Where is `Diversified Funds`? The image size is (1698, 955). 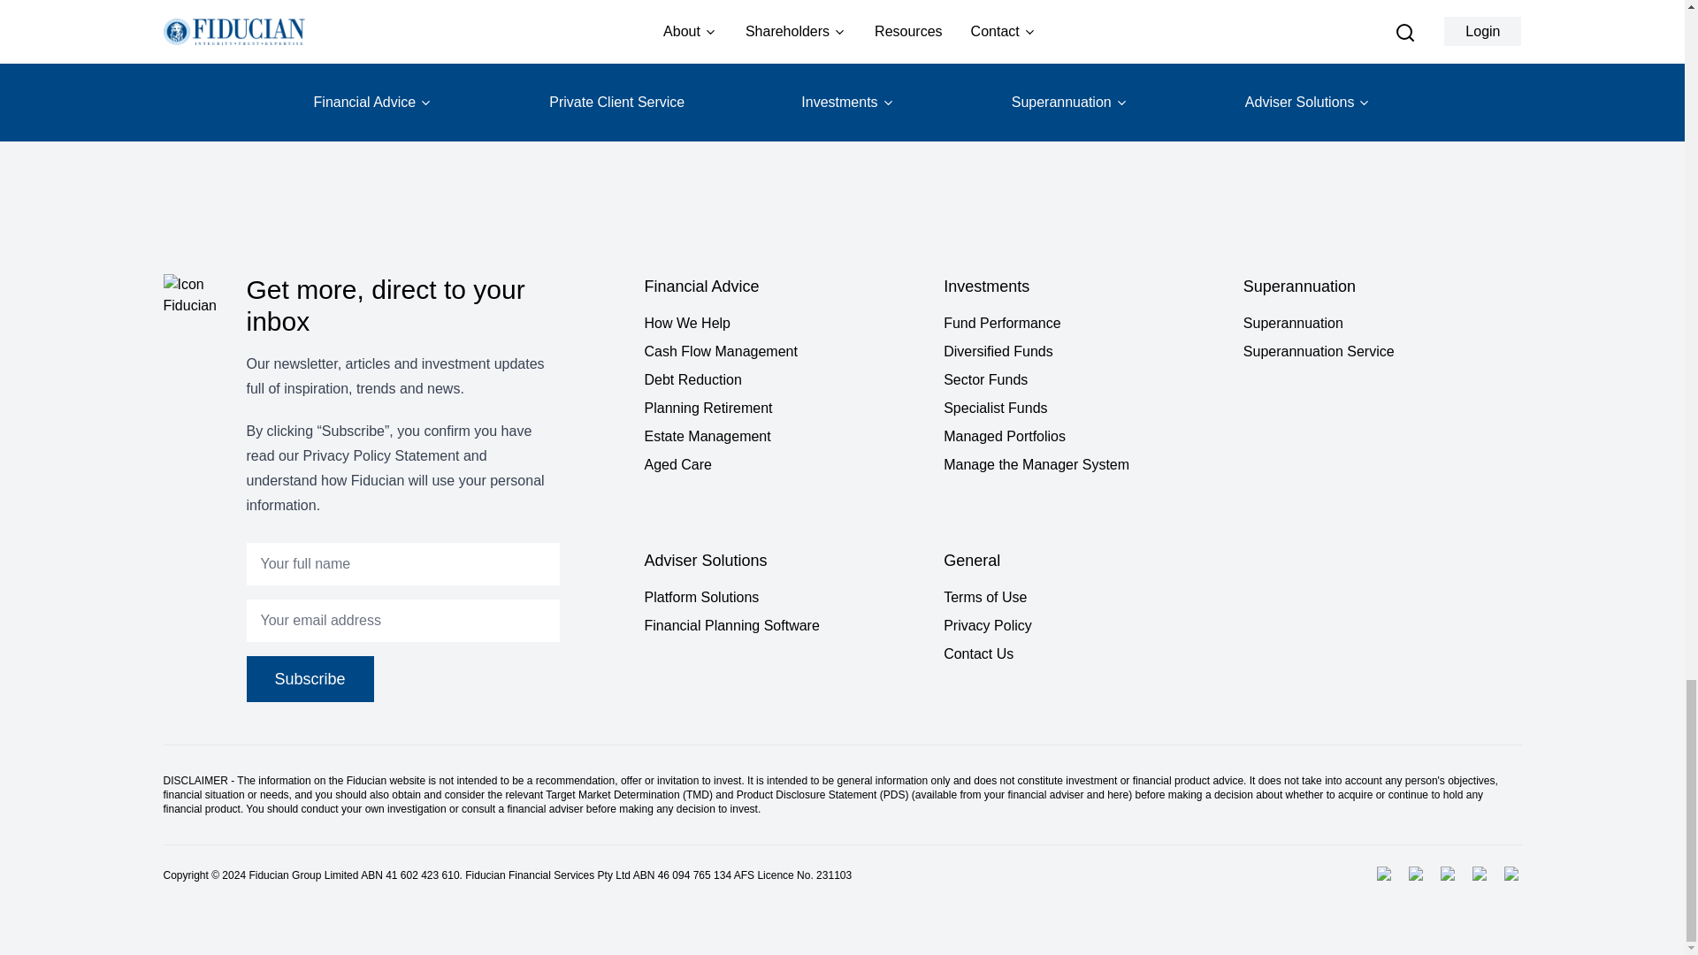 Diversified Funds is located at coordinates (1082, 352).